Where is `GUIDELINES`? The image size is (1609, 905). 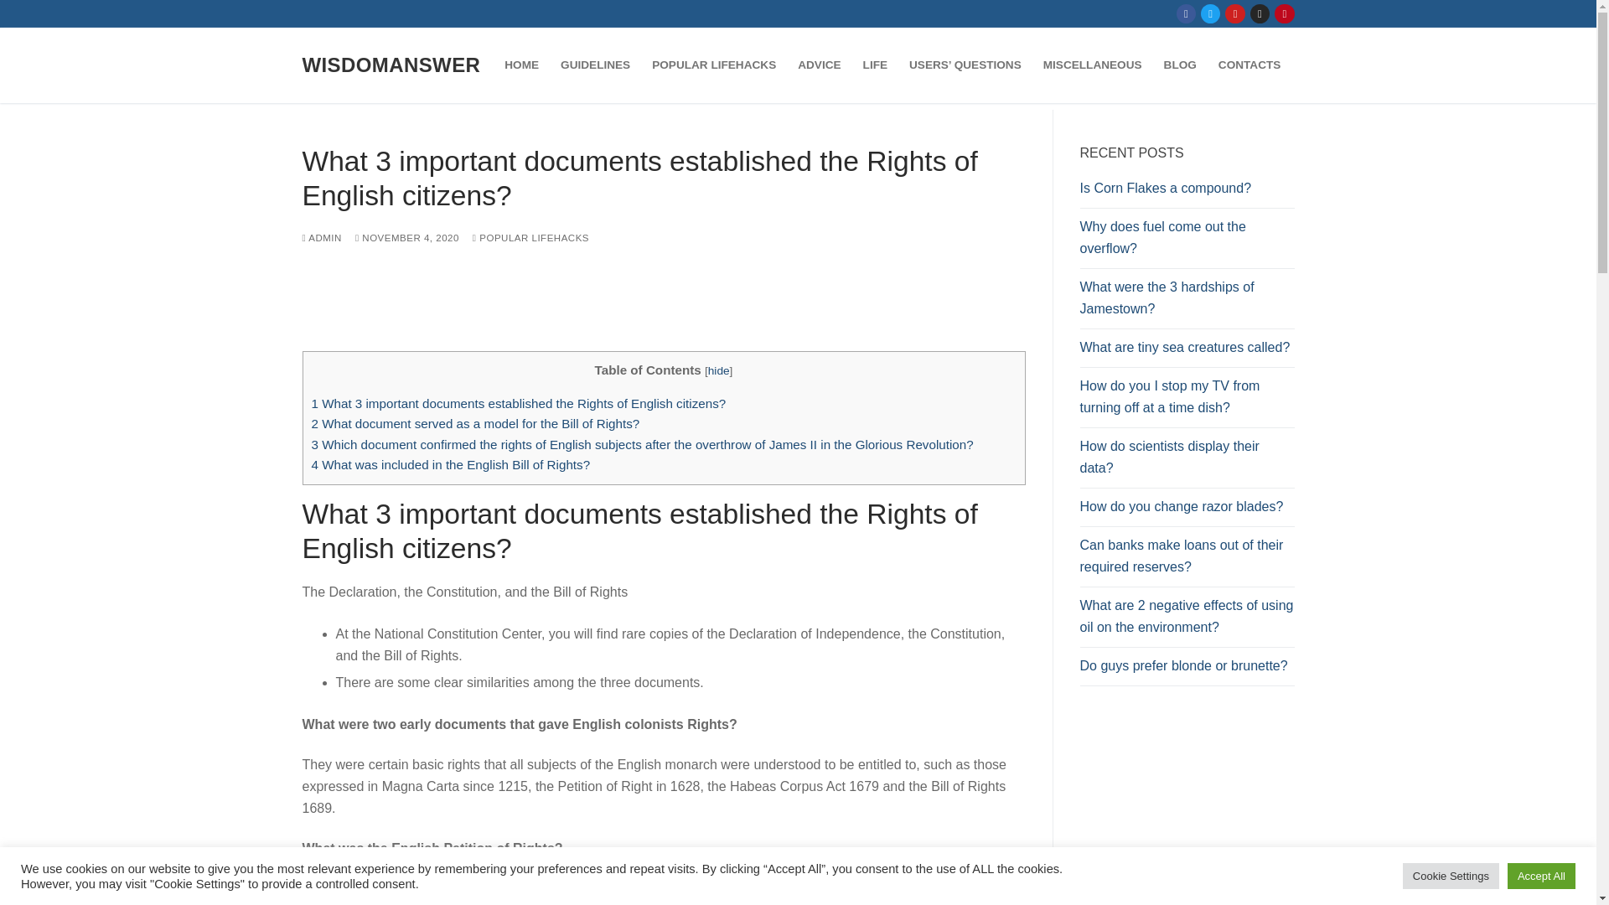 GUIDELINES is located at coordinates (595, 65).